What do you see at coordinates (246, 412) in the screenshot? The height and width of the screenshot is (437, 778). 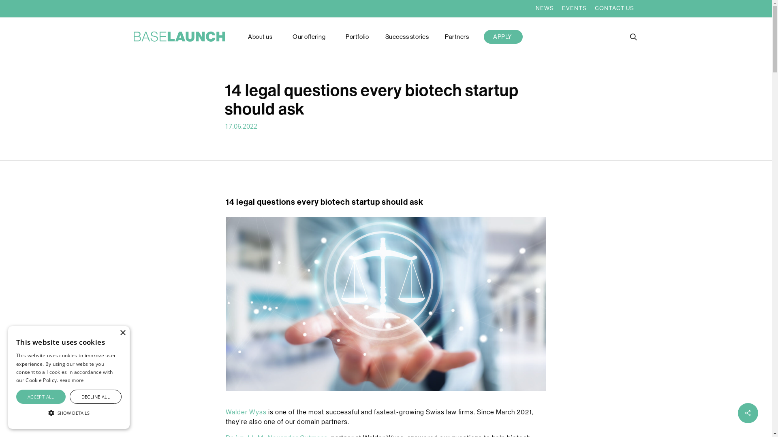 I see `Walder Wyss` at bounding box center [246, 412].